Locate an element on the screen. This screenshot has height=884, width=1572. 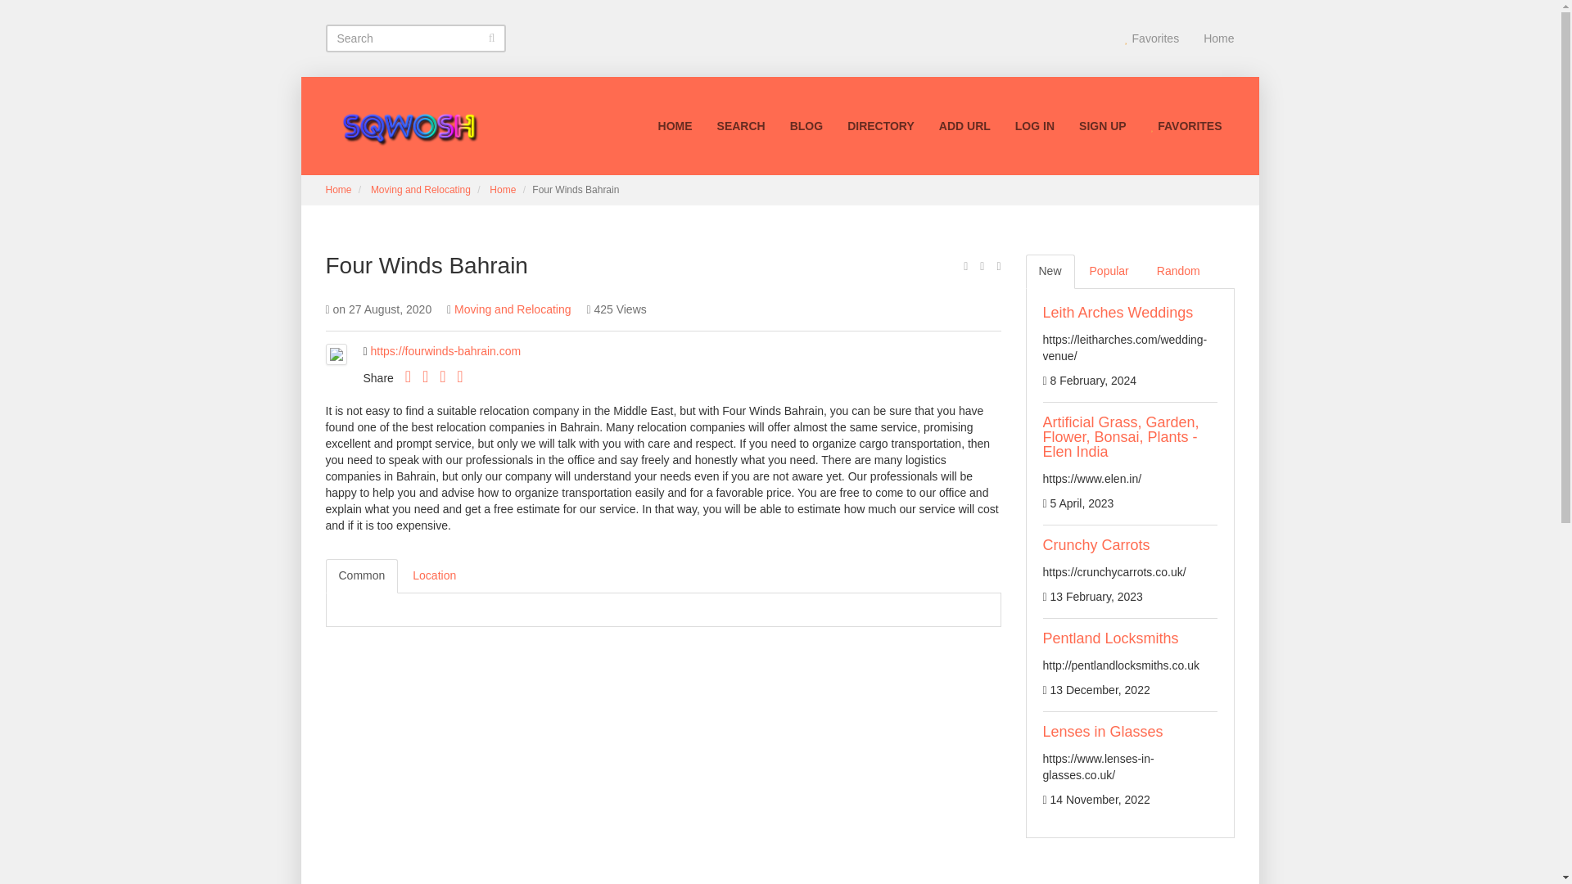
Home is located at coordinates (339, 189).